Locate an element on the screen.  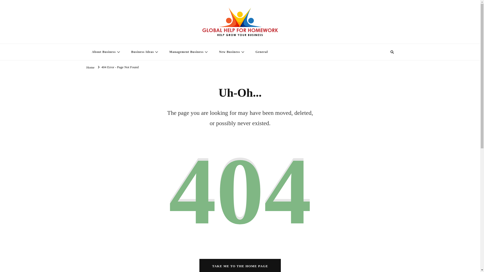
About Business is located at coordinates (105, 52).